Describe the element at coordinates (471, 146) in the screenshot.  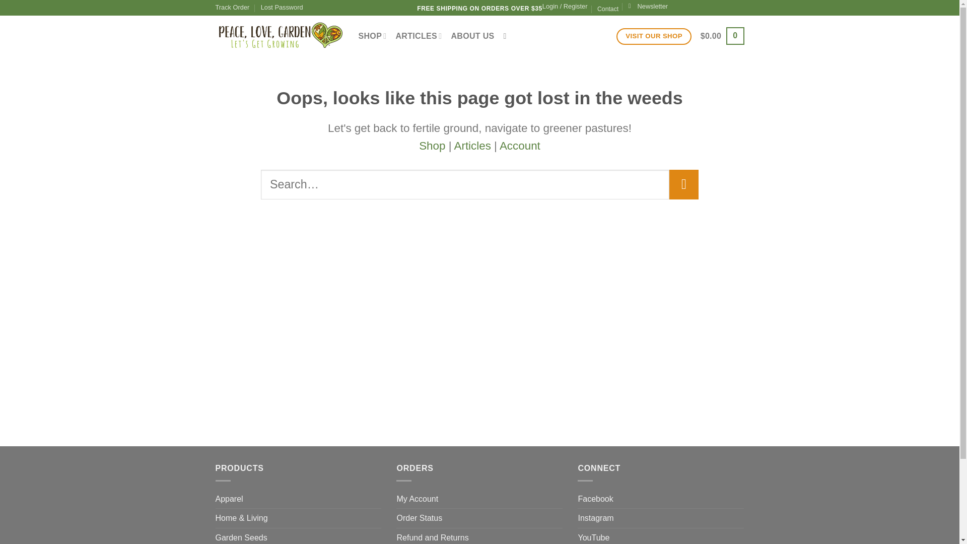
I see `Articles` at that location.